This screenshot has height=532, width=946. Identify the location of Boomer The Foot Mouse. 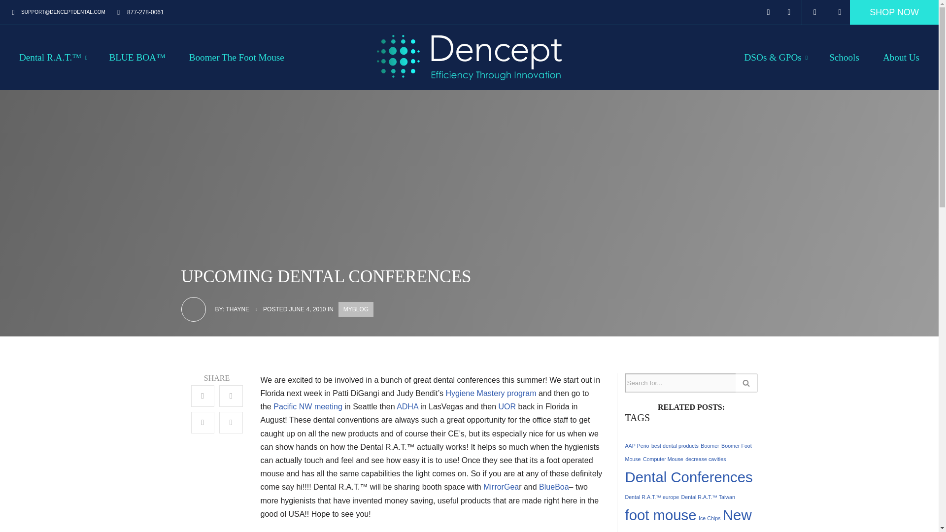
(236, 57).